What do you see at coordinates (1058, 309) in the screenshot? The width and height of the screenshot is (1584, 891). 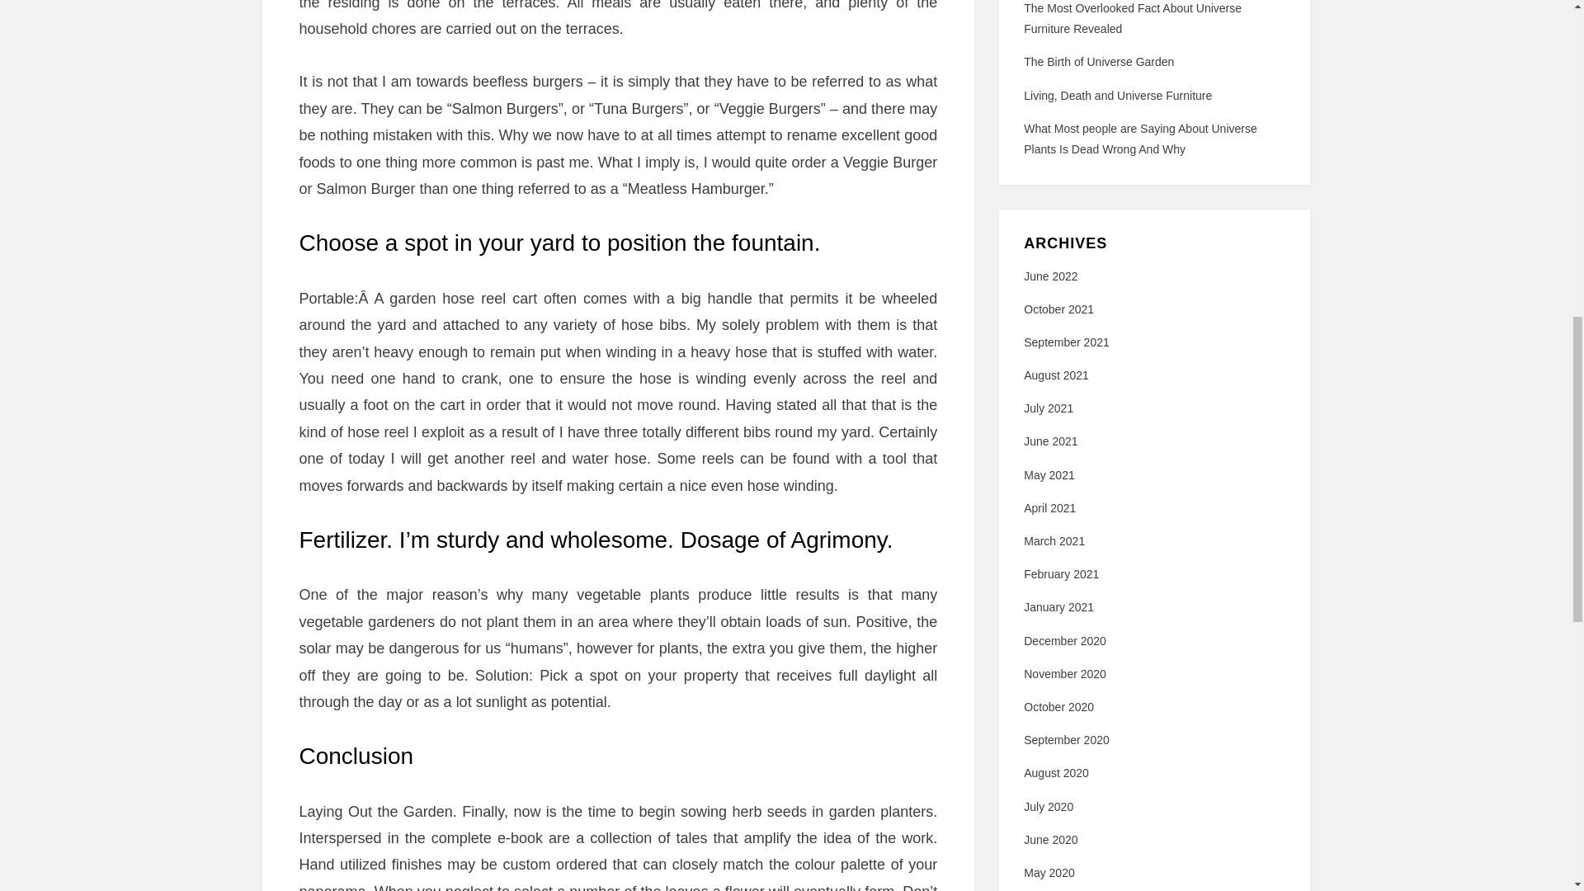 I see `October 2021` at bounding box center [1058, 309].